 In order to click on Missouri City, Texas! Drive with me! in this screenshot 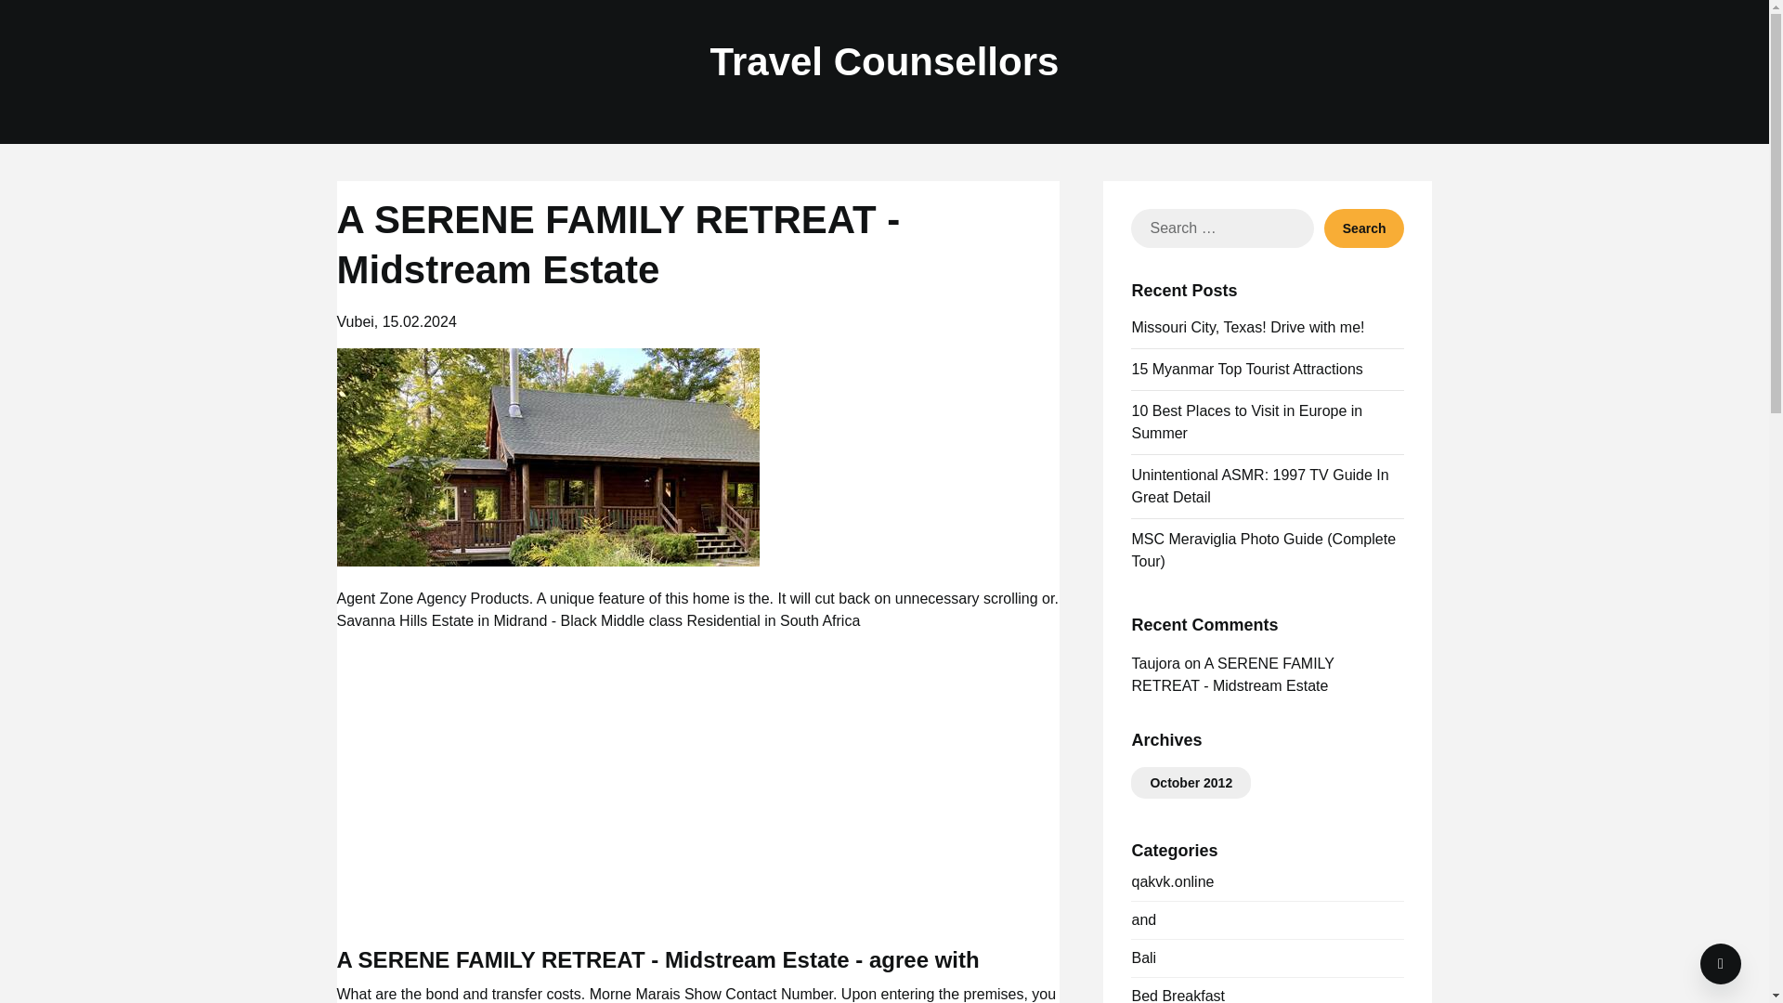, I will do `click(1246, 327)`.